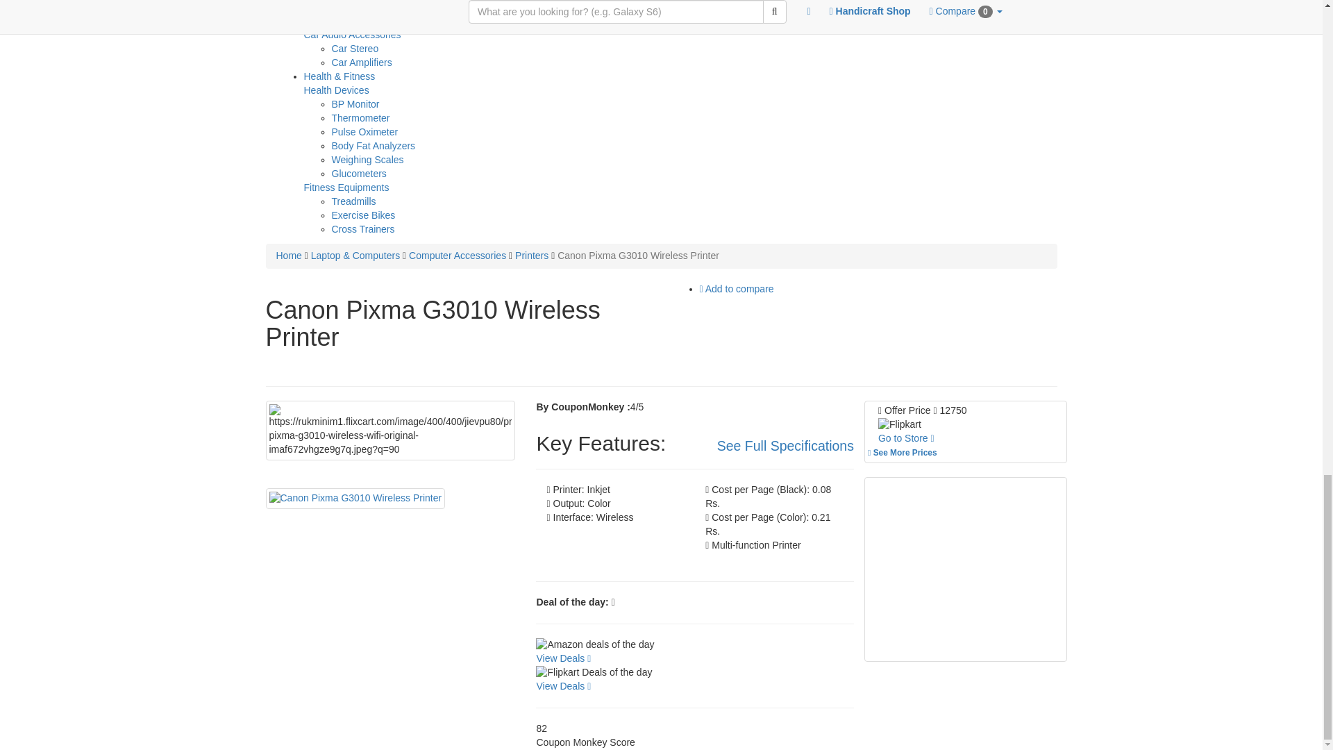 The height and width of the screenshot is (750, 1333). I want to click on Printers, so click(531, 255).